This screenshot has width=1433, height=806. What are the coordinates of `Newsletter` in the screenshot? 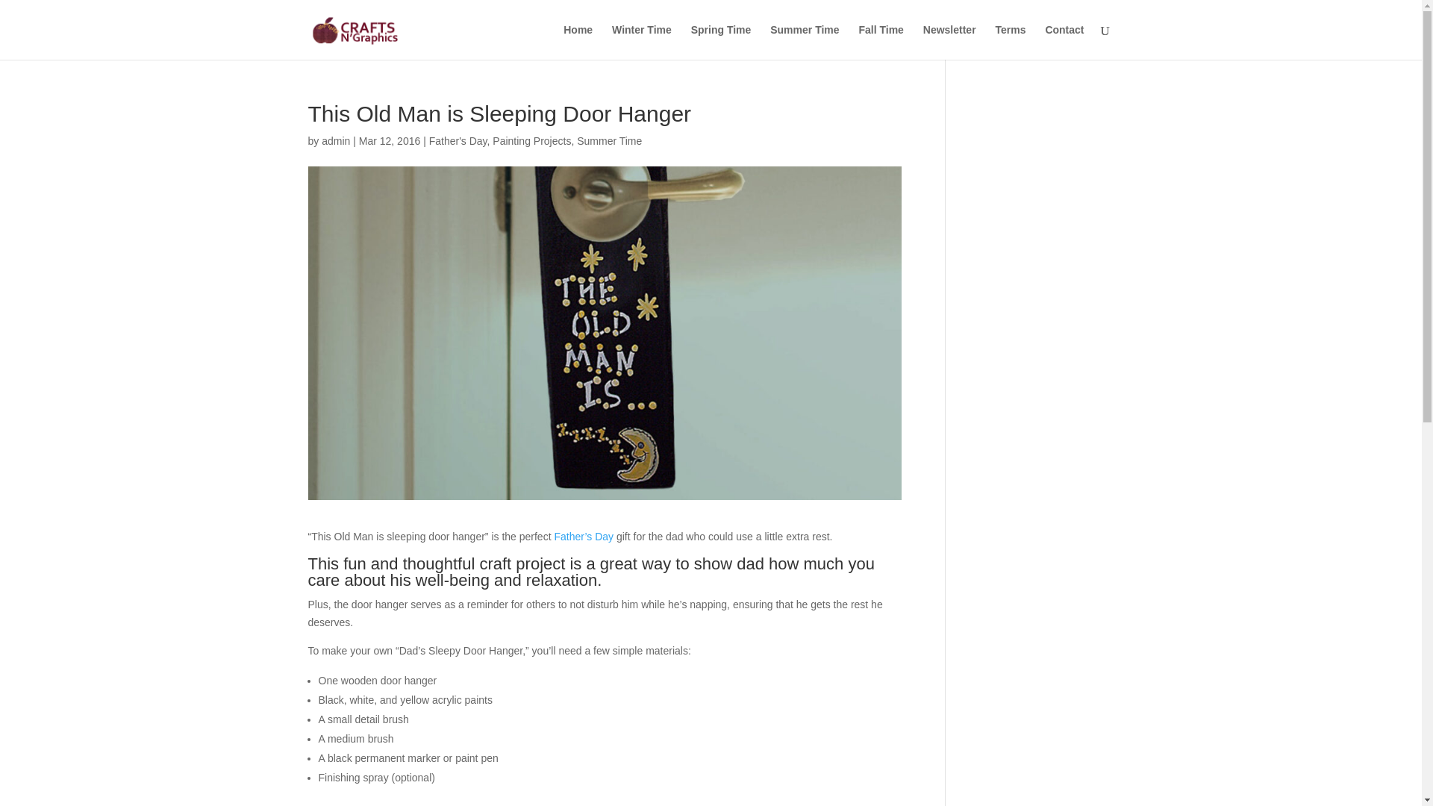 It's located at (949, 42).